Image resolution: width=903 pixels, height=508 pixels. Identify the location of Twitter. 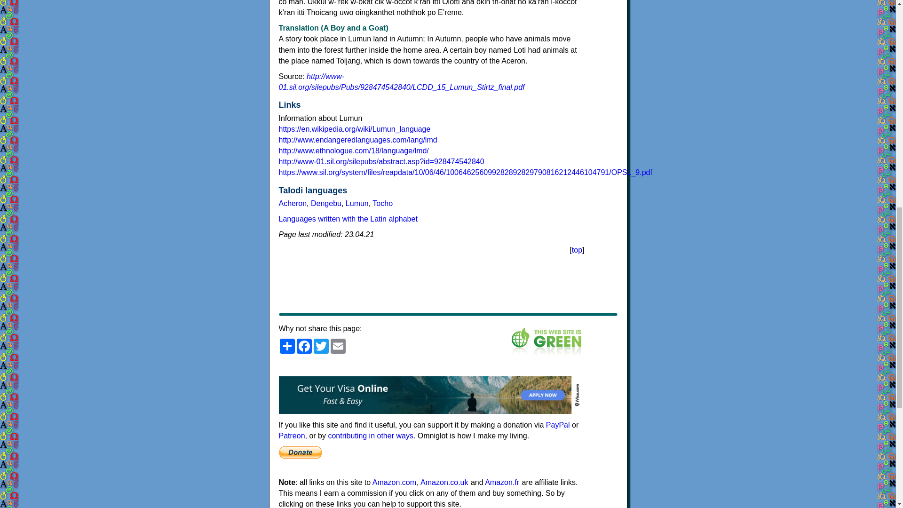
(321, 346).